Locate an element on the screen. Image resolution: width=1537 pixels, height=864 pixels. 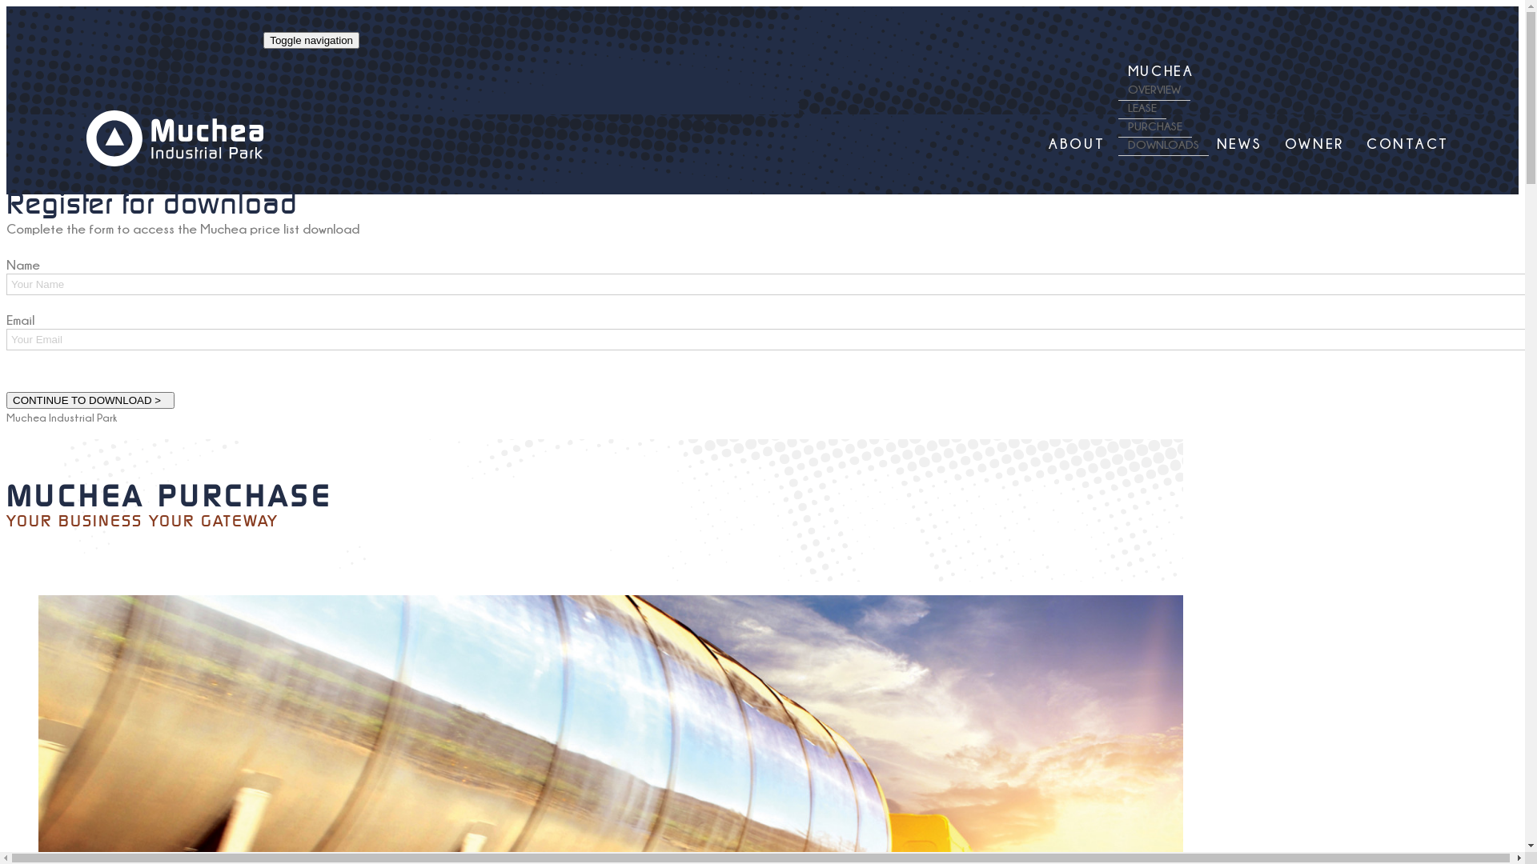
DOWNLOADS is located at coordinates (1164, 145).